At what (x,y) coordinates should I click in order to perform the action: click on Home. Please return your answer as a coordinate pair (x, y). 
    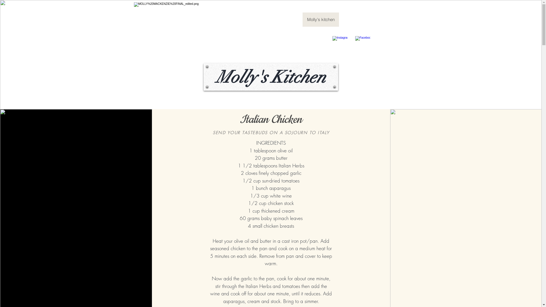
    Looking at the image, I should click on (212, 20).